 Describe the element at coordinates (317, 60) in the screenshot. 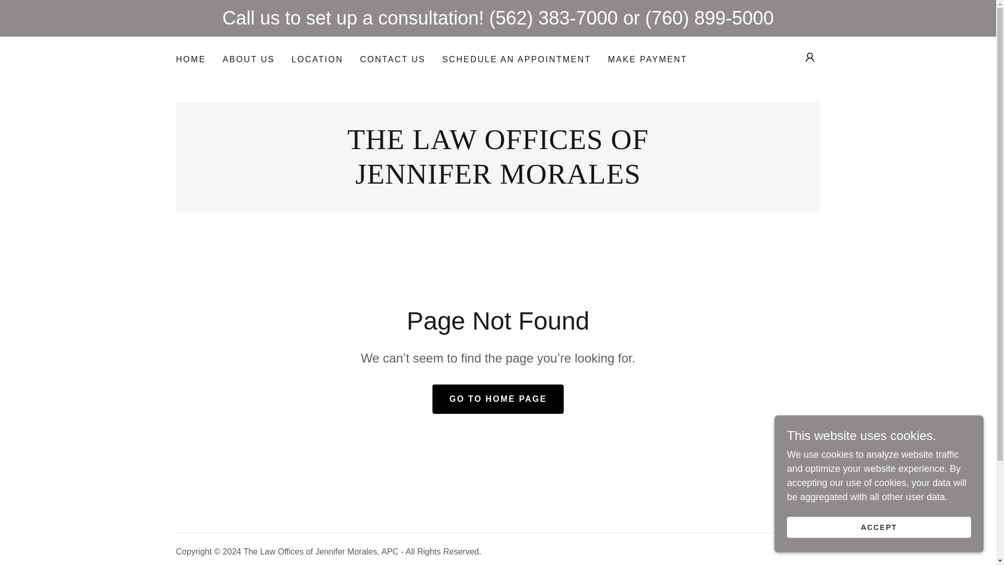

I see `LOCATION` at that location.